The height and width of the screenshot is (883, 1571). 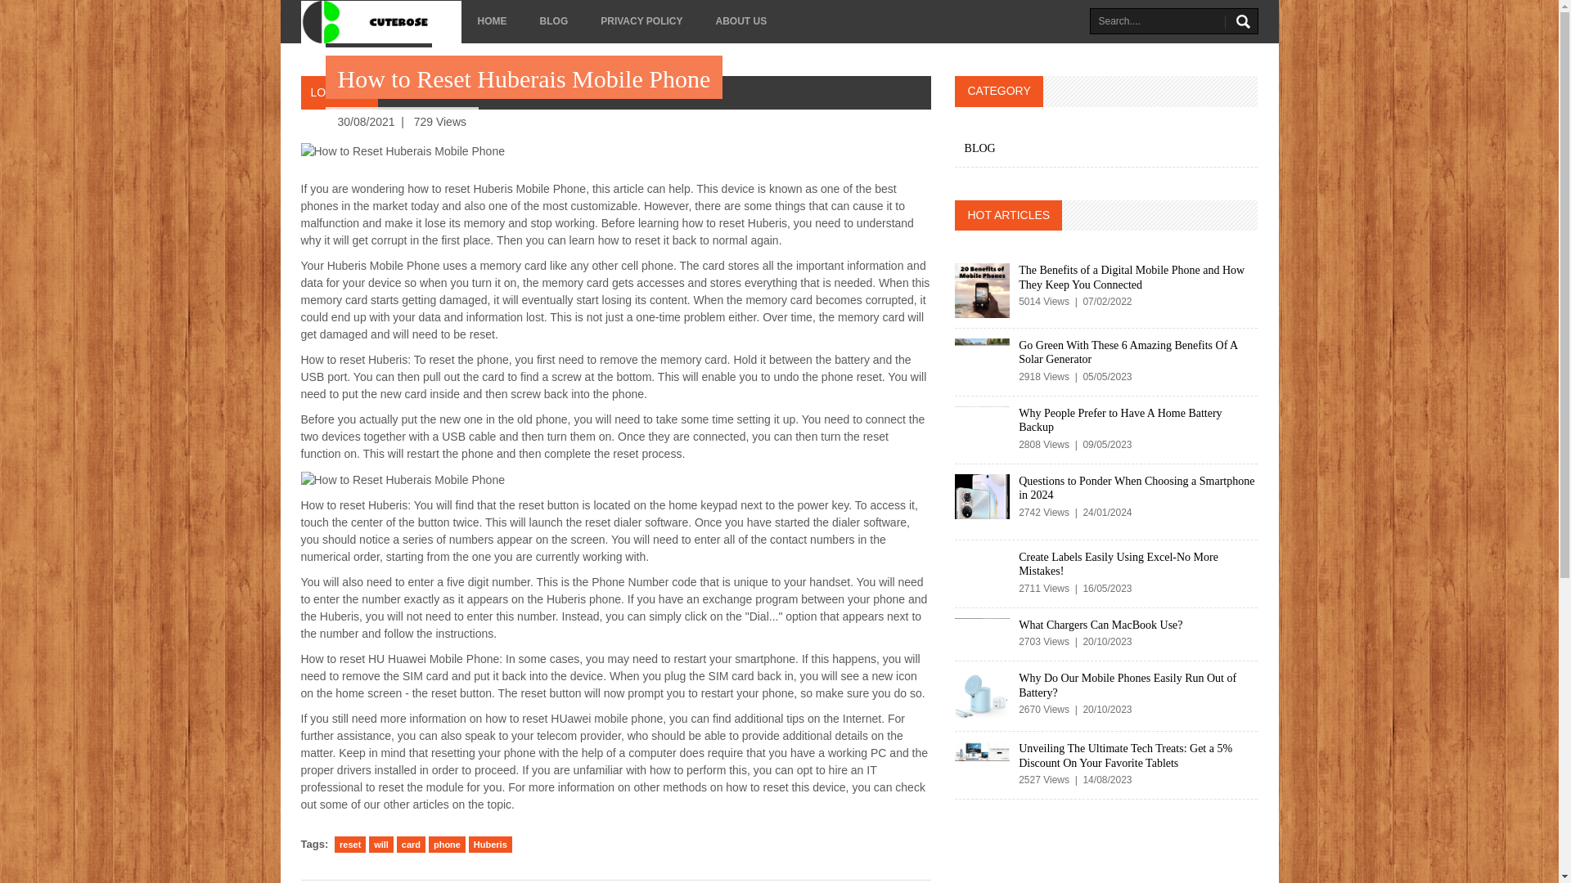 What do you see at coordinates (982, 350) in the screenshot?
I see `Go Green With These 6 Amazing Benefits Of A Solar Generator` at bounding box center [982, 350].